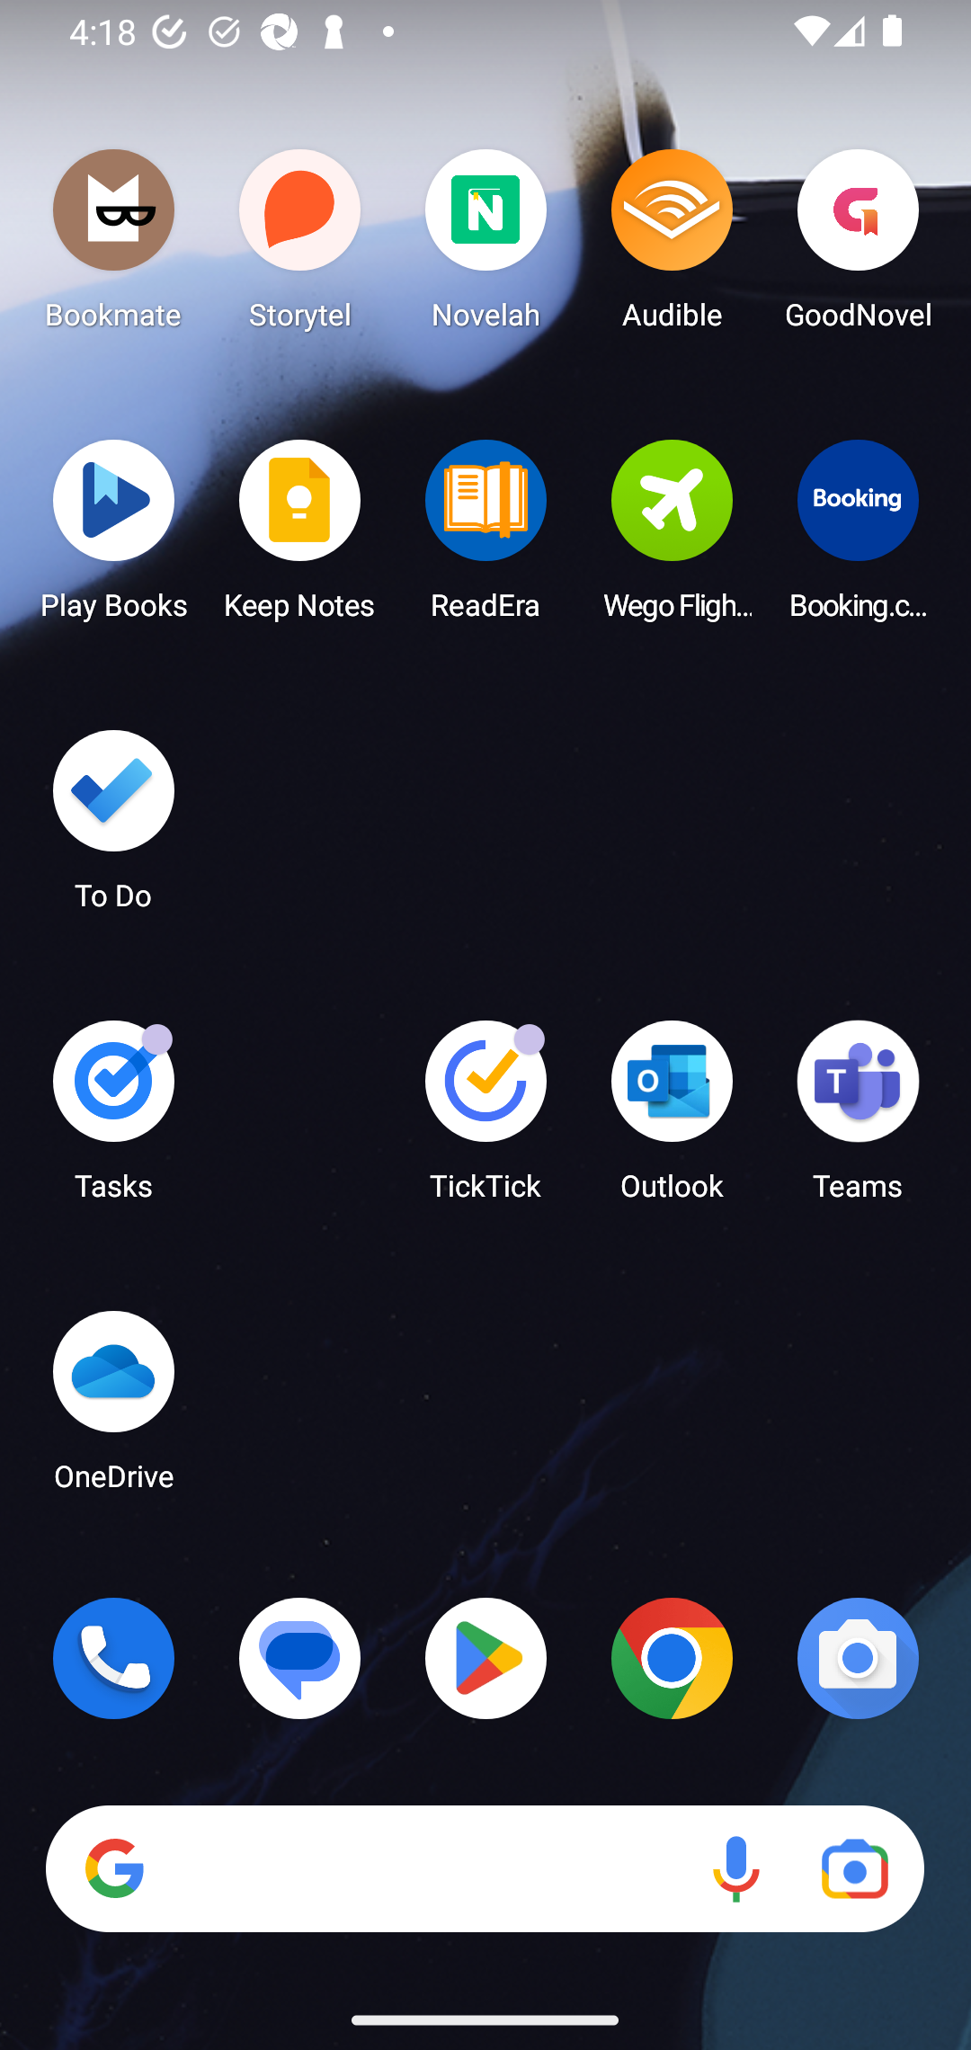 This screenshot has width=971, height=2050. What do you see at coordinates (858, 1658) in the screenshot?
I see `Camera` at bounding box center [858, 1658].